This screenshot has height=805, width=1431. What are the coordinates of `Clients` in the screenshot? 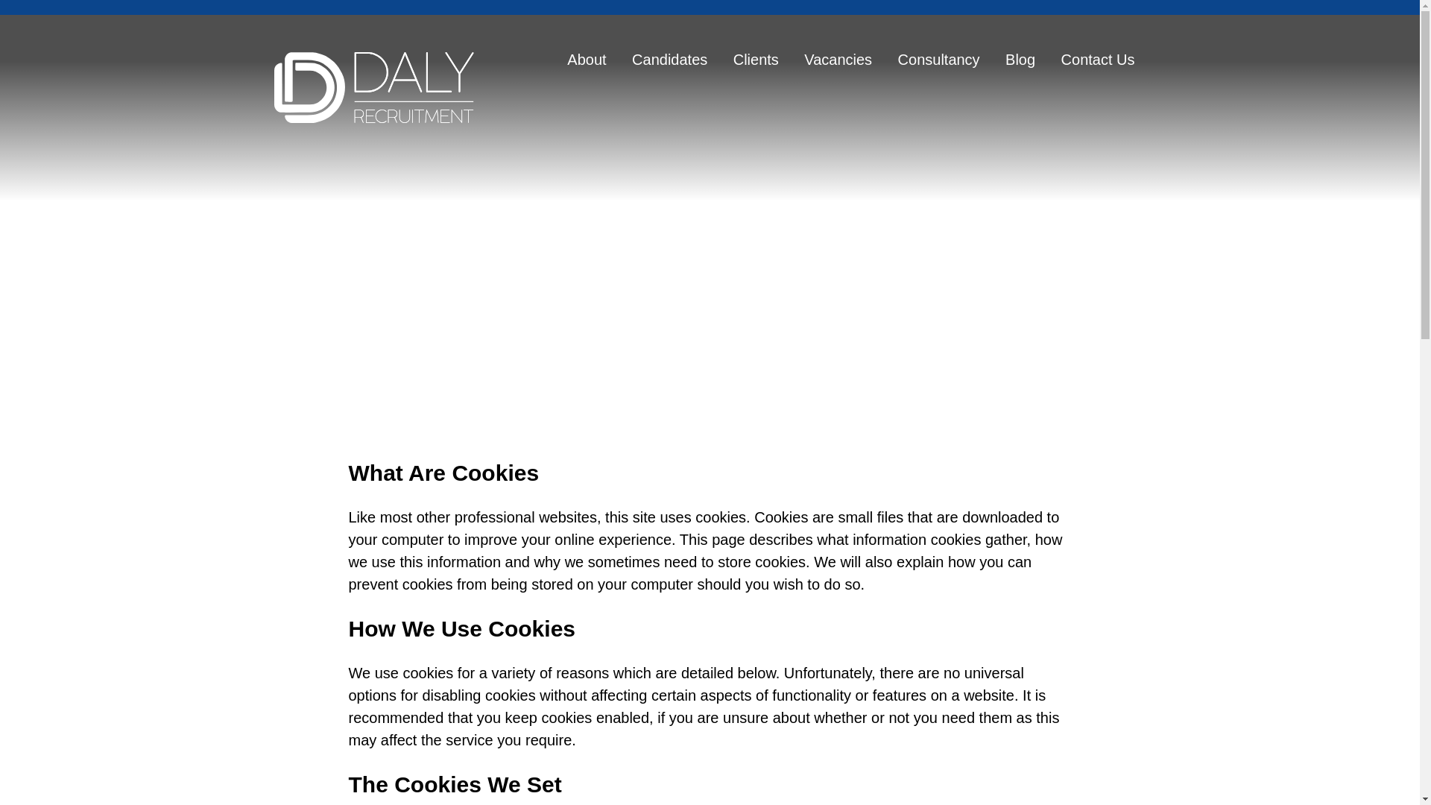 It's located at (756, 61).